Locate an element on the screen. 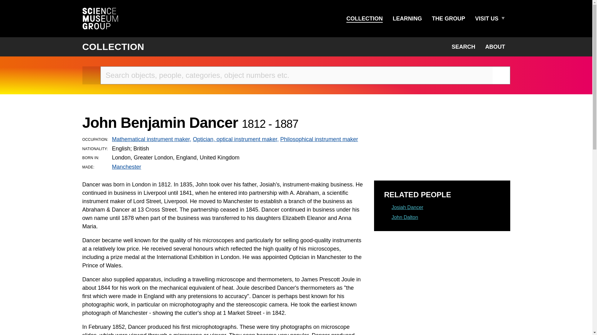  Back to the home page is located at coordinates (91, 75).